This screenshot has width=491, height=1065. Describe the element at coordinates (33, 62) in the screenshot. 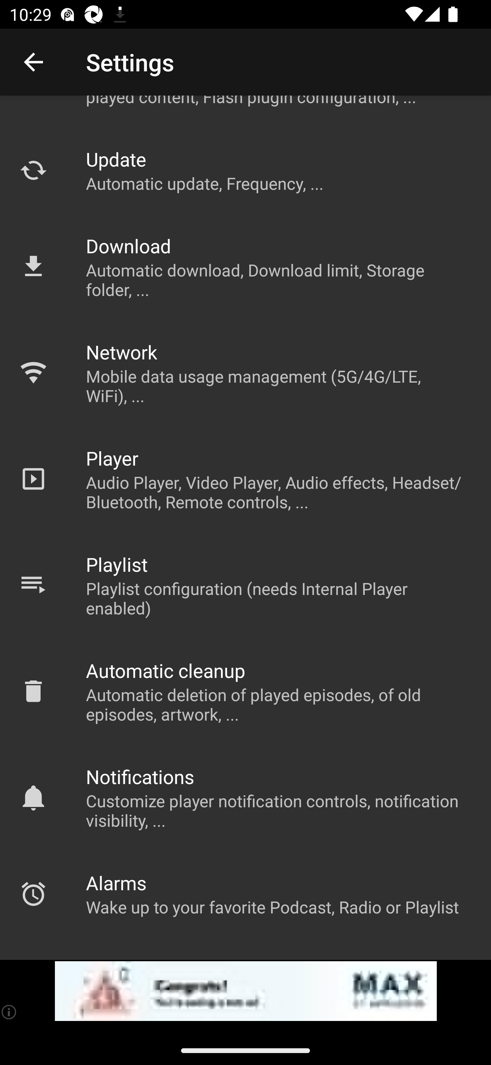

I see `Navigate up` at that location.